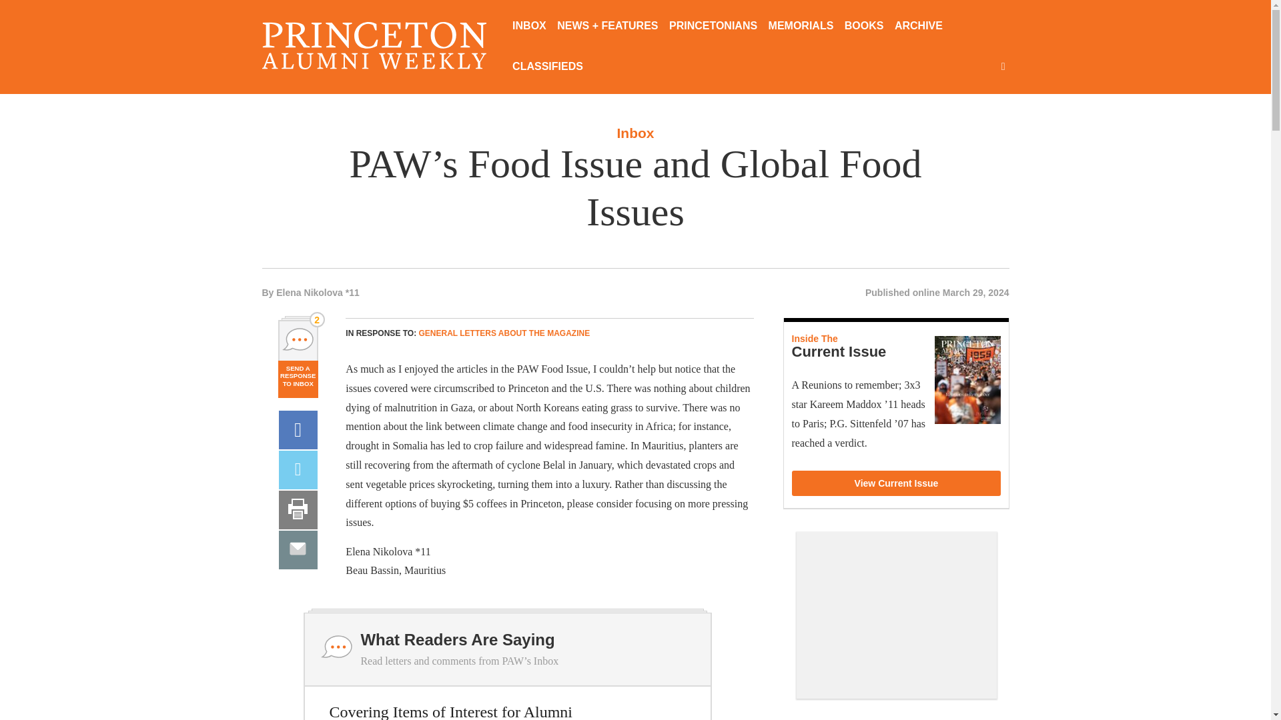 This screenshot has height=720, width=1281. What do you see at coordinates (918, 27) in the screenshot?
I see `ARCHIVE` at bounding box center [918, 27].